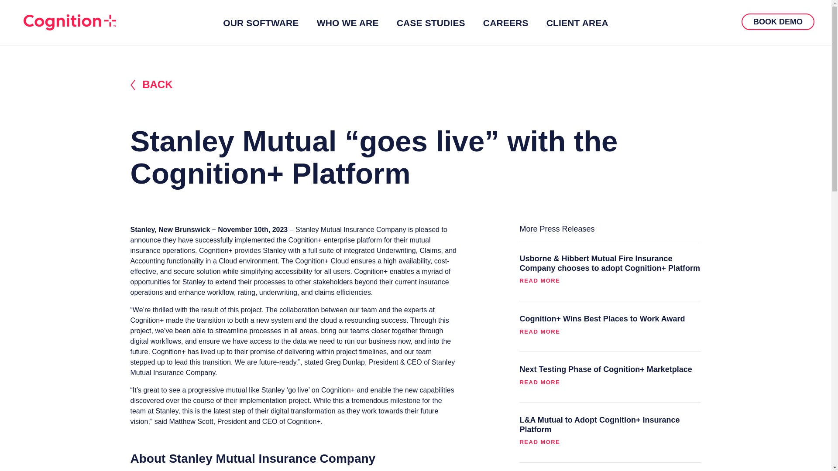 The width and height of the screenshot is (838, 471). I want to click on READ MORE, so click(610, 387).